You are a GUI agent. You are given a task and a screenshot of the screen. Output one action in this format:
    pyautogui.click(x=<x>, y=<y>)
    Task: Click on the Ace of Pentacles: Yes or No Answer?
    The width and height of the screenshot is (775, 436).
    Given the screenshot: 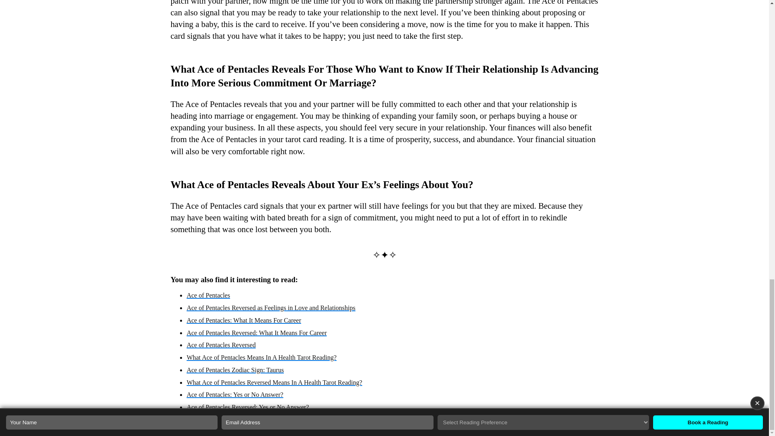 What is the action you would take?
    pyautogui.click(x=235, y=394)
    